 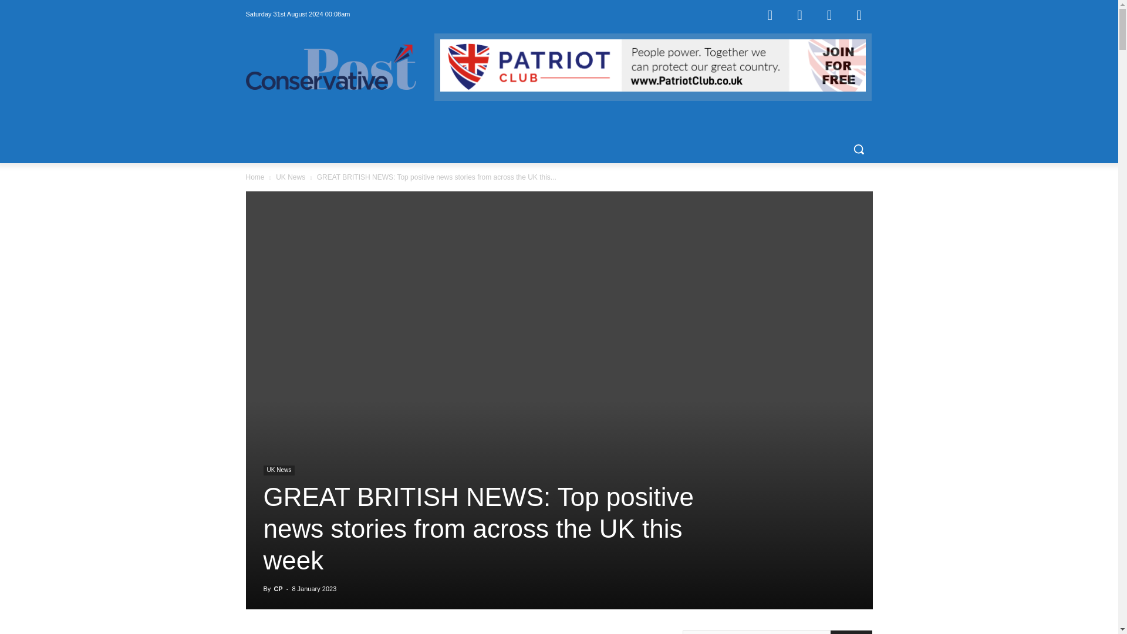 What do you see at coordinates (330, 67) in the screenshot?
I see `Conservative Post` at bounding box center [330, 67].